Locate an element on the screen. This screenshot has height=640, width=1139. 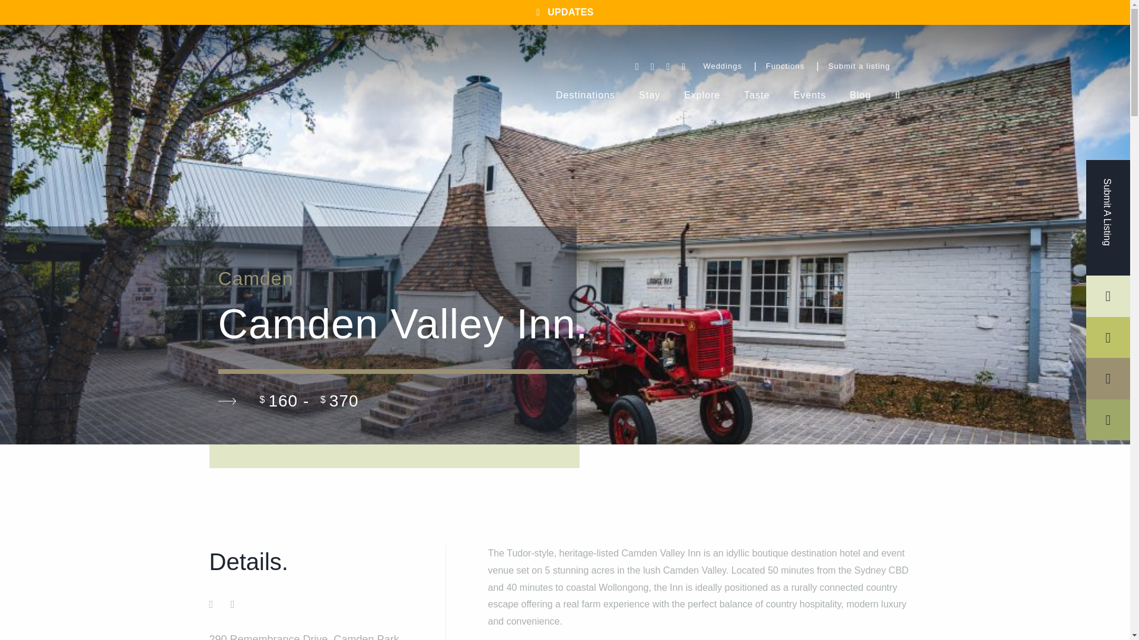
Stay is located at coordinates (757, 95).